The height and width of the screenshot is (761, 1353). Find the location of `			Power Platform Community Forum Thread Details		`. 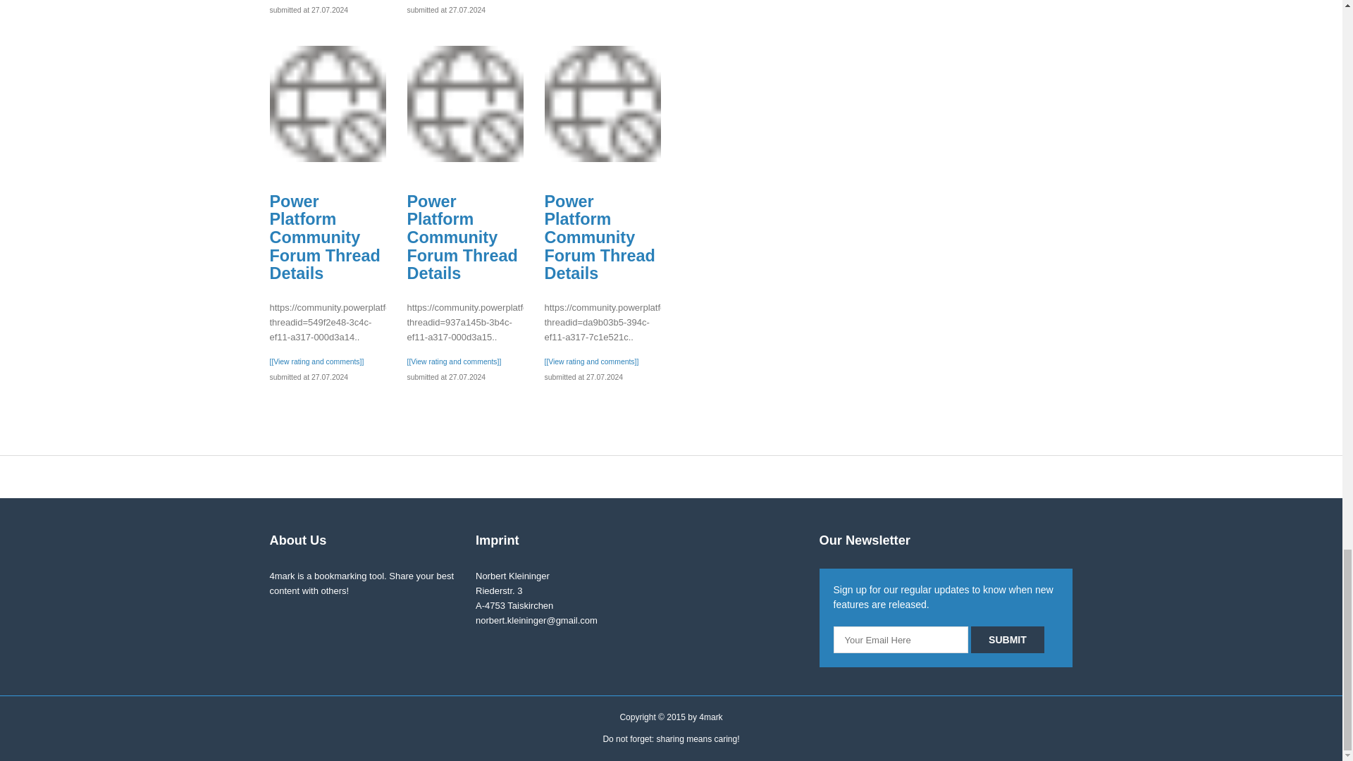

			Power Platform Community Forum Thread Details		 is located at coordinates (602, 104).